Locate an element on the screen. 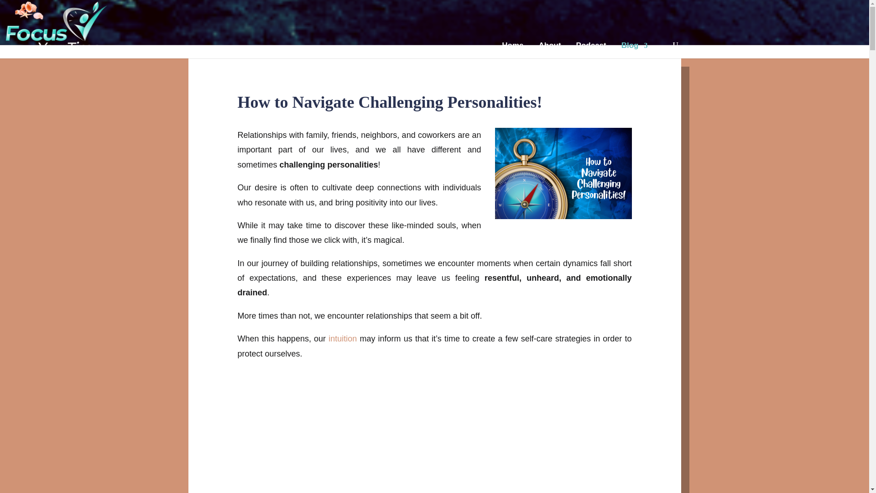 Image resolution: width=876 pixels, height=493 pixels. intuition is located at coordinates (342, 339).